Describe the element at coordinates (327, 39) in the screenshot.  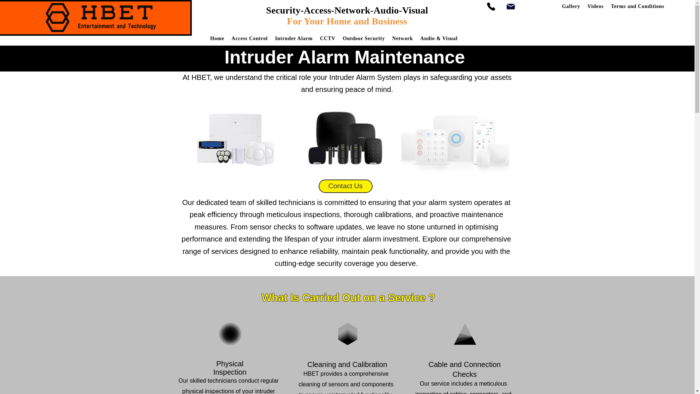
I see `CCTV` at that location.